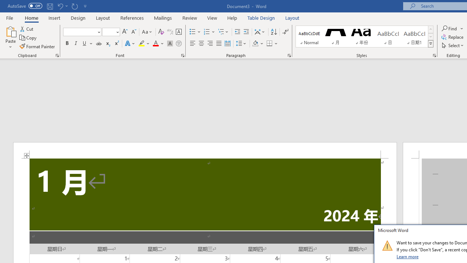 This screenshot has width=467, height=263. Describe the element at coordinates (155, 44) in the screenshot. I see `Font Color RGB(255, 0, 0)` at that location.